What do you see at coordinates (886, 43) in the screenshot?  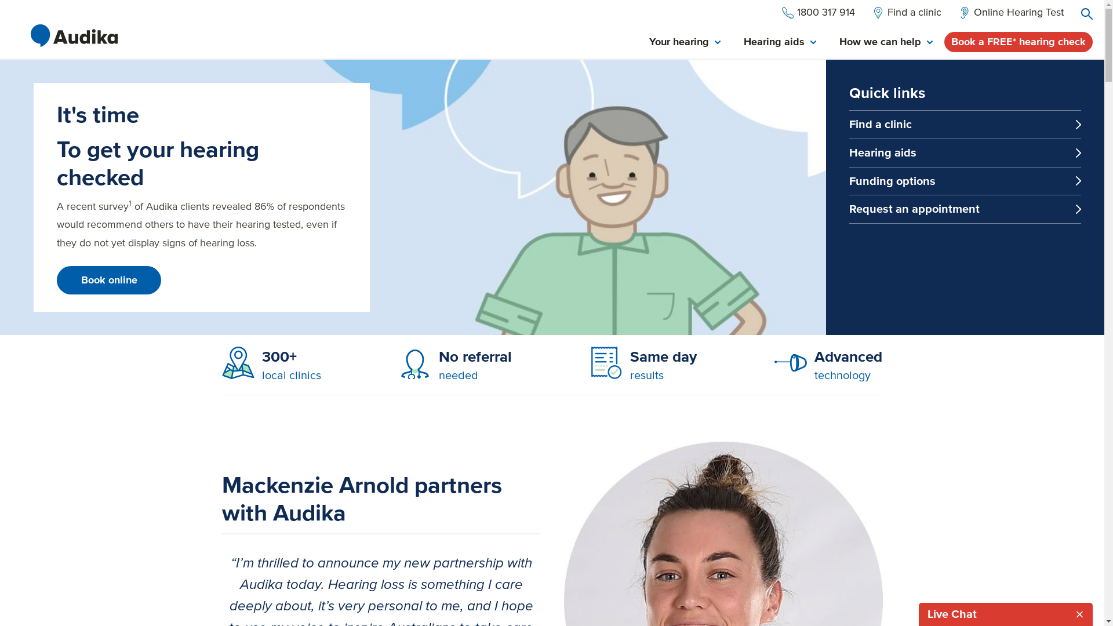 I see `How we can help` at bounding box center [886, 43].